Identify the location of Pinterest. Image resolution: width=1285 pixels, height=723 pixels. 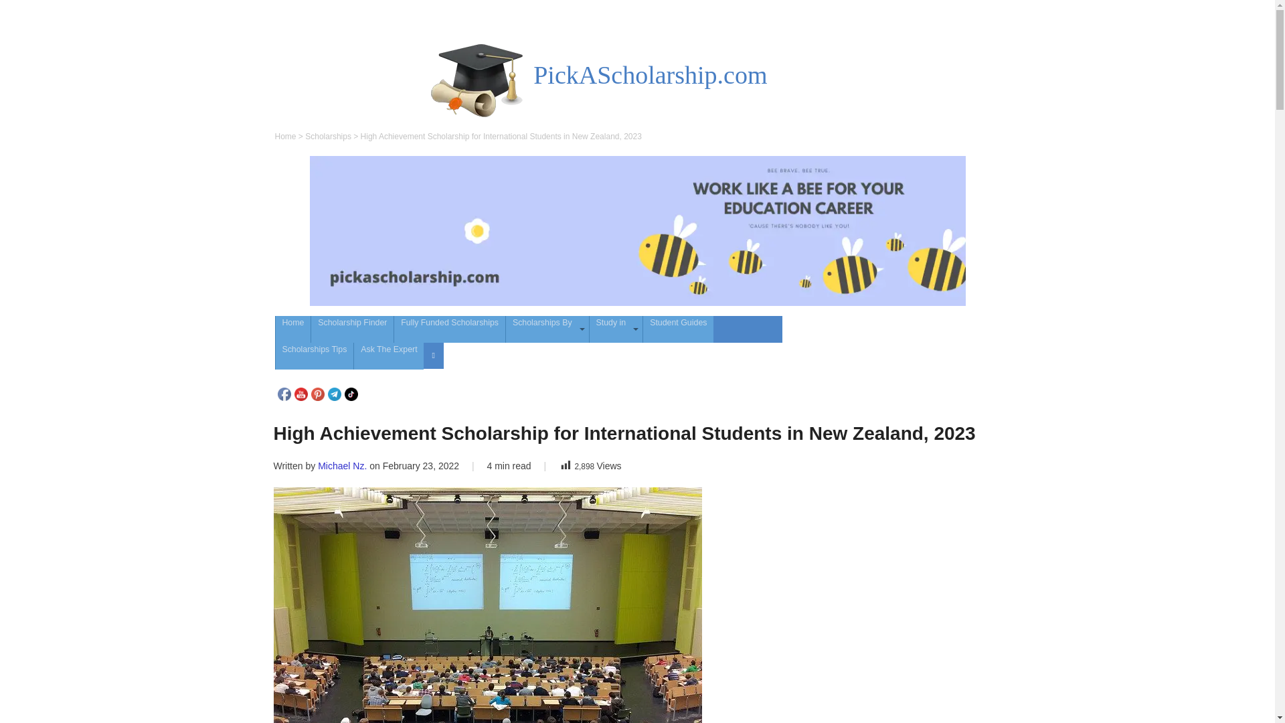
(317, 394).